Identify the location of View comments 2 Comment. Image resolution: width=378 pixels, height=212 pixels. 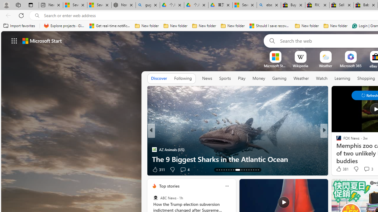
(364, 169).